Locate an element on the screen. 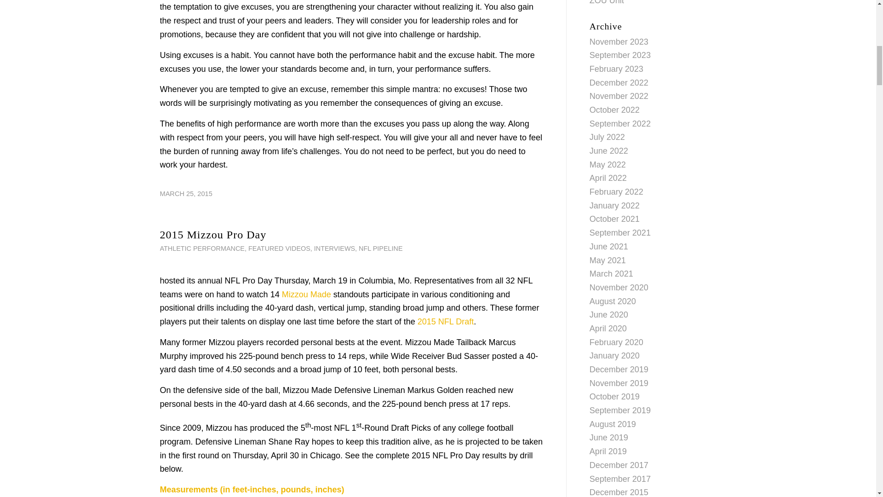 The width and height of the screenshot is (883, 497). 2015 Mizzou Pro Day is located at coordinates (213, 234).